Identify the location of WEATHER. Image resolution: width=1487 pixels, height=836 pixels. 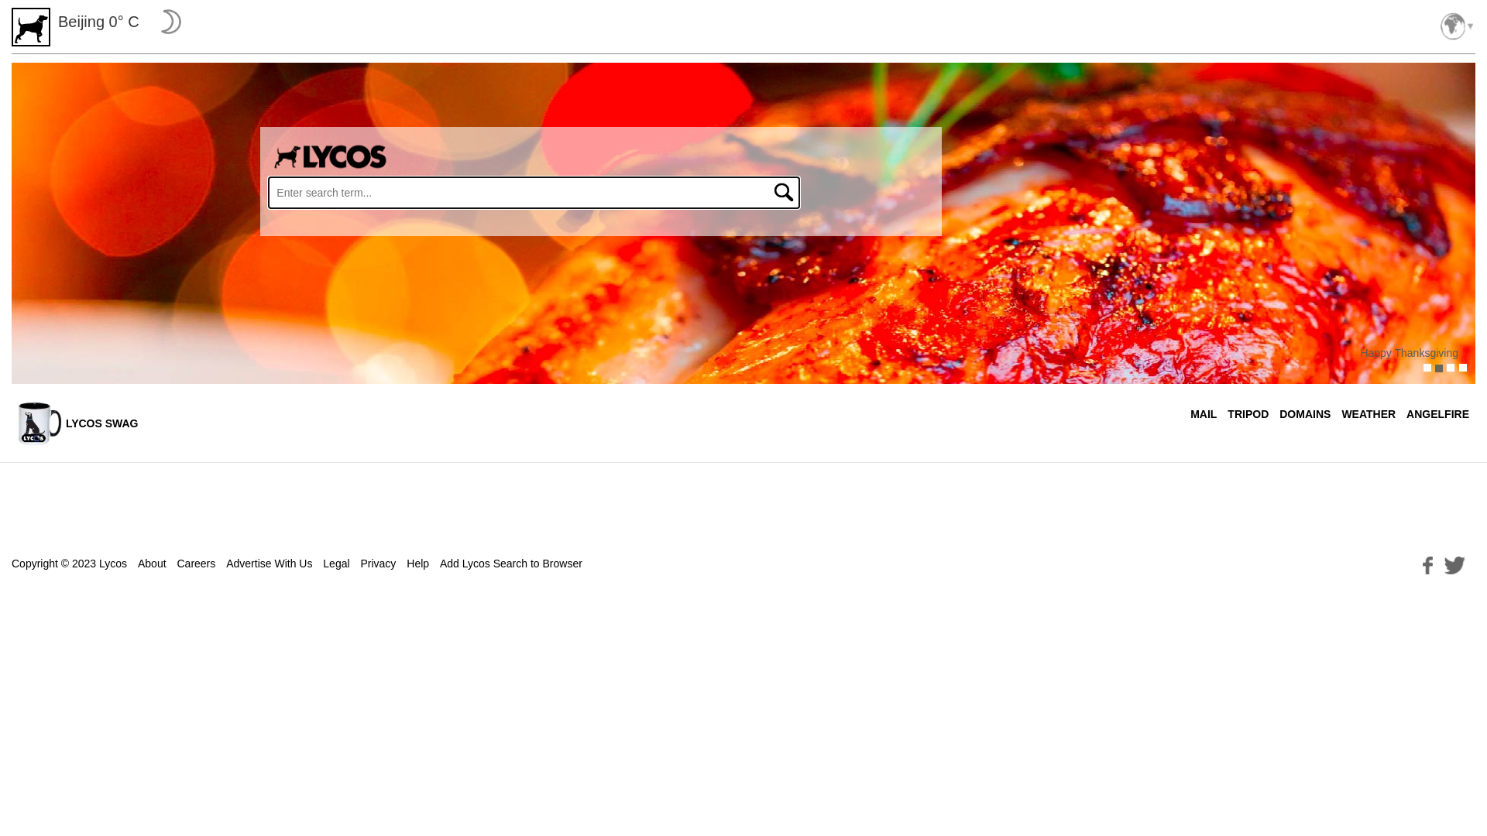
(1369, 414).